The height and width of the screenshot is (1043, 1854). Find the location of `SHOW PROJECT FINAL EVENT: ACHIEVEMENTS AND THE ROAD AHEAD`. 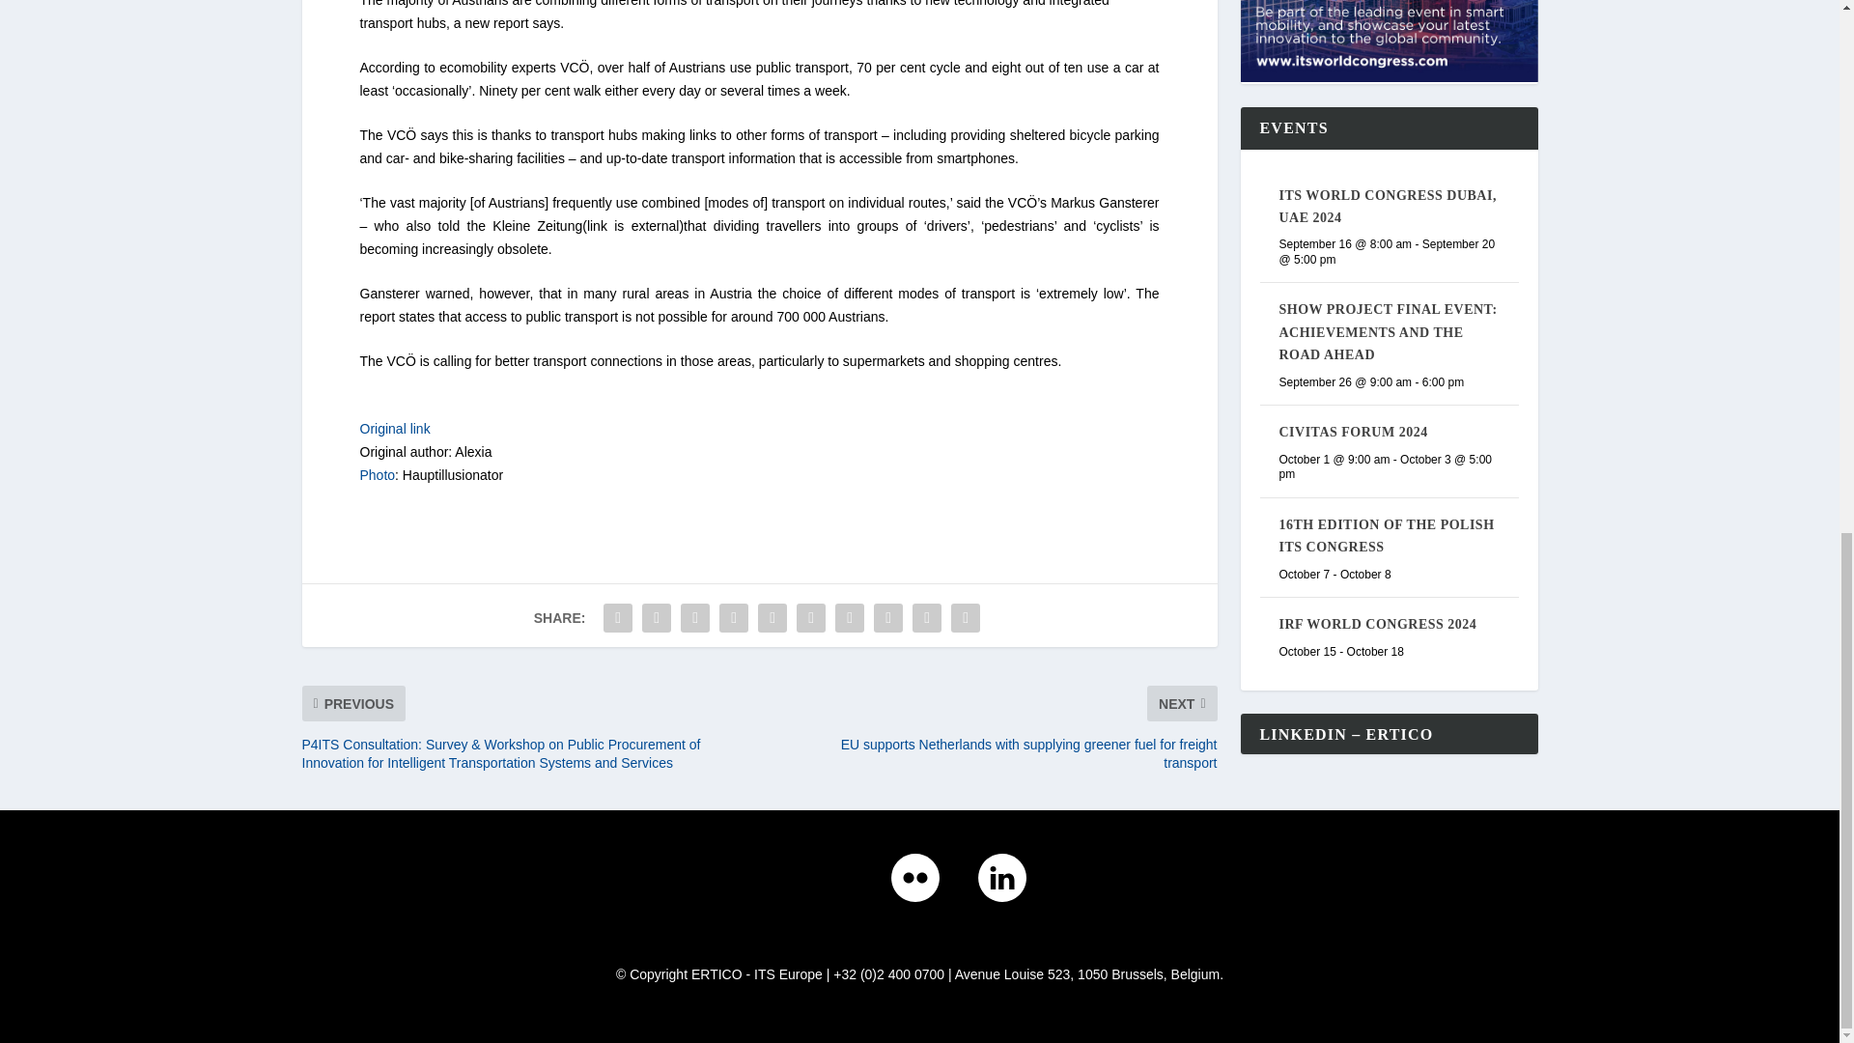

SHOW PROJECT FINAL EVENT: ACHIEVEMENTS AND THE ROAD AHEAD is located at coordinates (1387, 332).